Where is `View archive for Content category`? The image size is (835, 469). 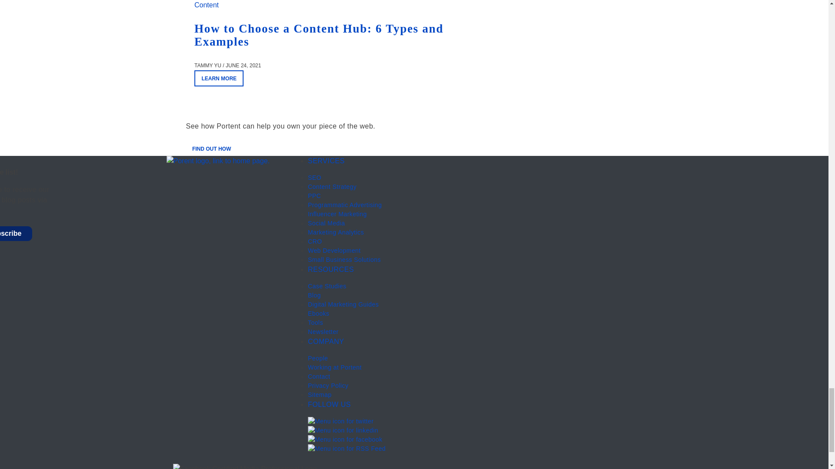 View archive for Content category is located at coordinates (207, 5).